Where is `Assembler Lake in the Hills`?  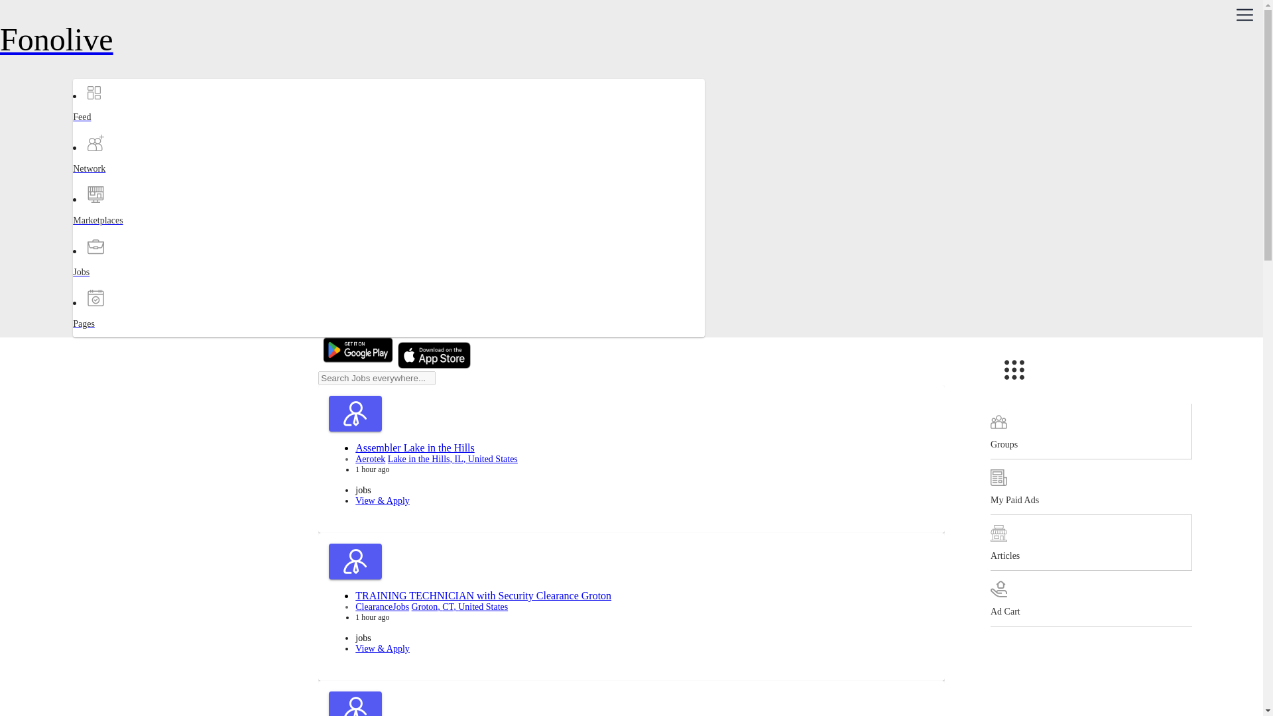 Assembler Lake in the Hills is located at coordinates (415, 447).